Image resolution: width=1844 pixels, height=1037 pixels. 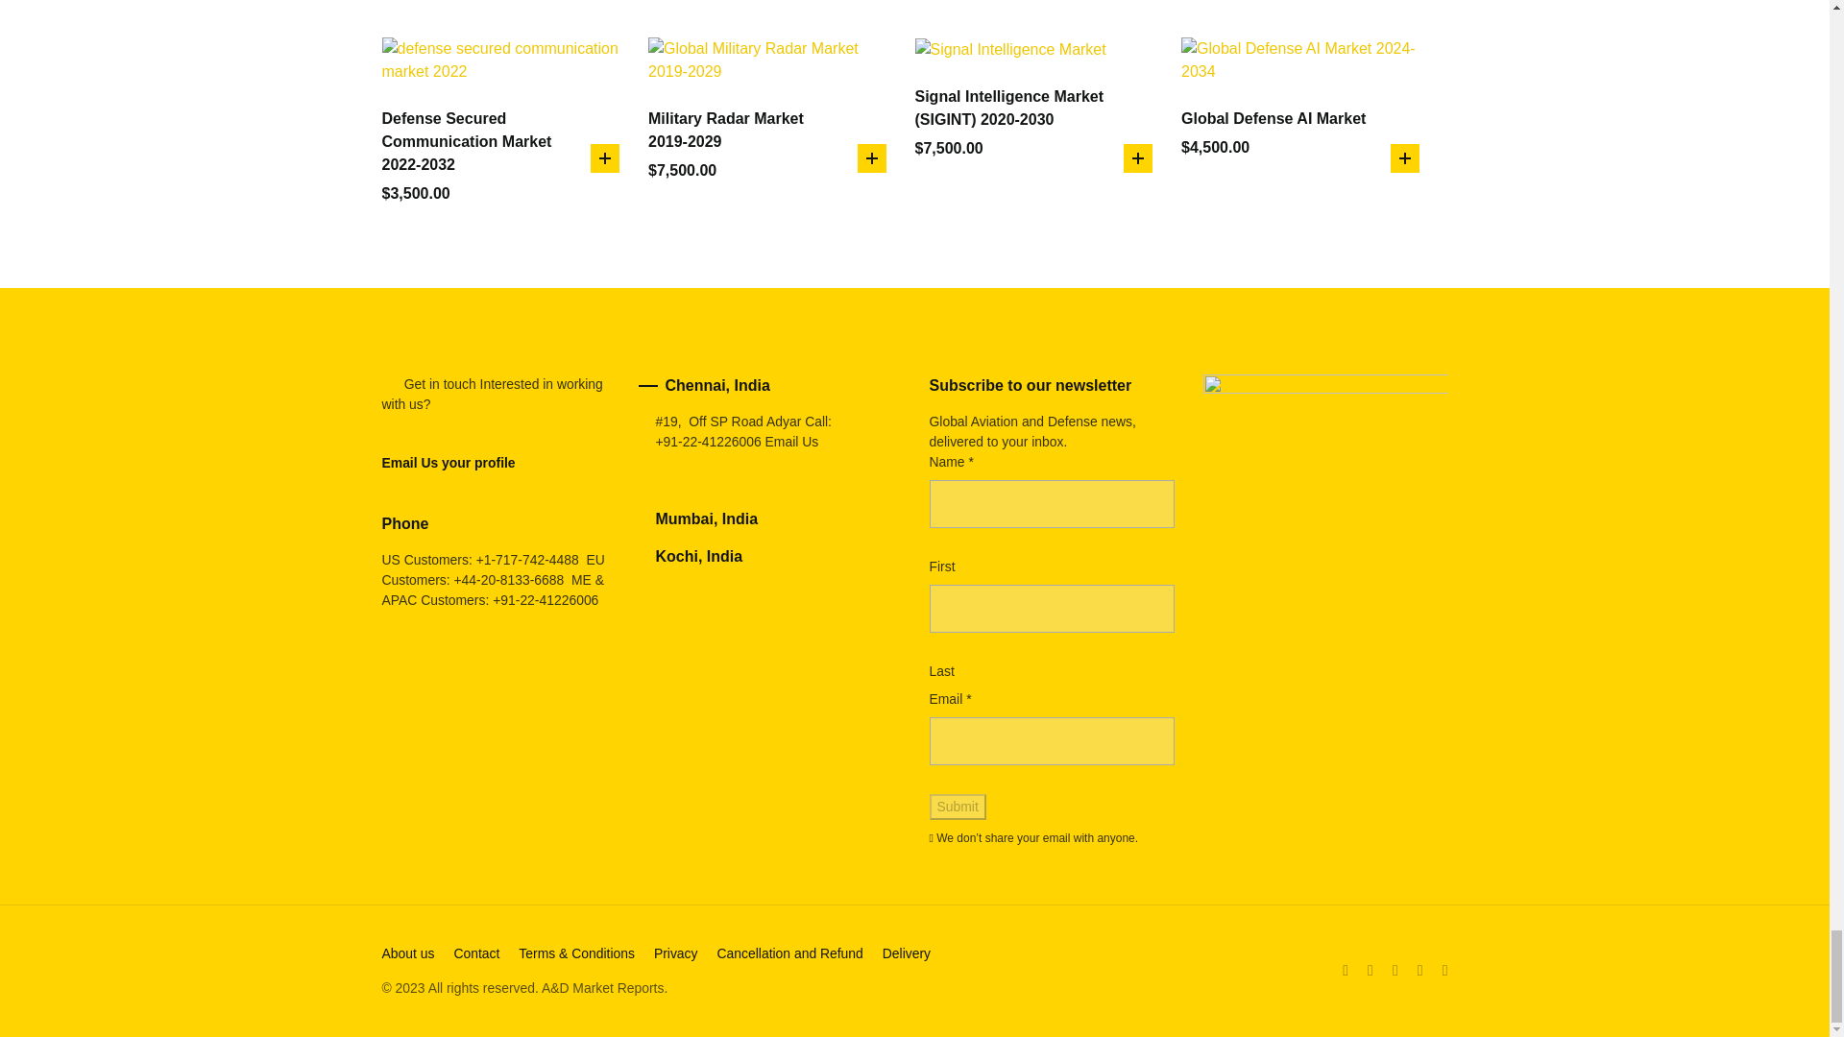 I want to click on add to cart, so click(x=1137, y=158).